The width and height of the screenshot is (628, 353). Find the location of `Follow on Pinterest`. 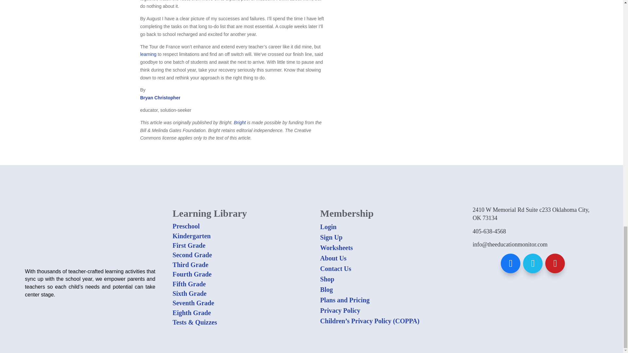

Follow on Pinterest is located at coordinates (555, 263).